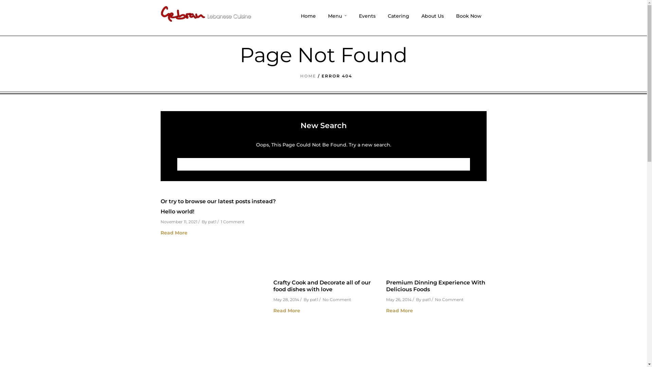 Image resolution: width=652 pixels, height=367 pixels. Describe the element at coordinates (433, 21) in the screenshot. I see `About Us` at that location.